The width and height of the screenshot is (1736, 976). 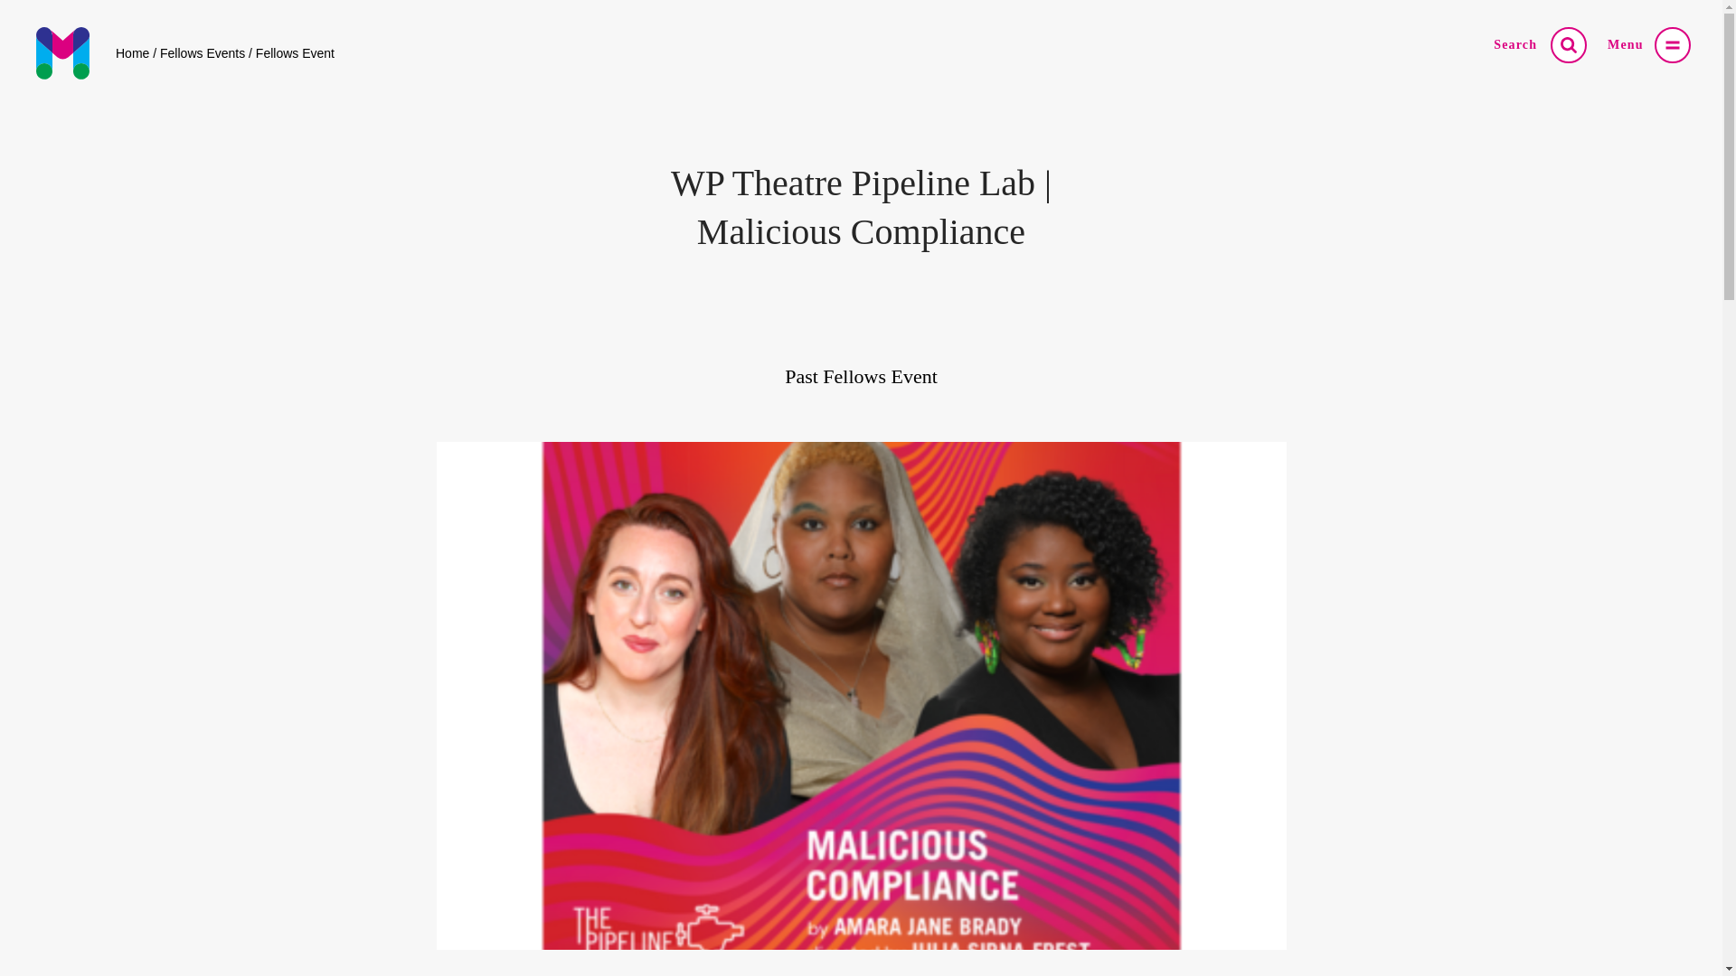 I want to click on MacDowell Homepage, so click(x=63, y=52).